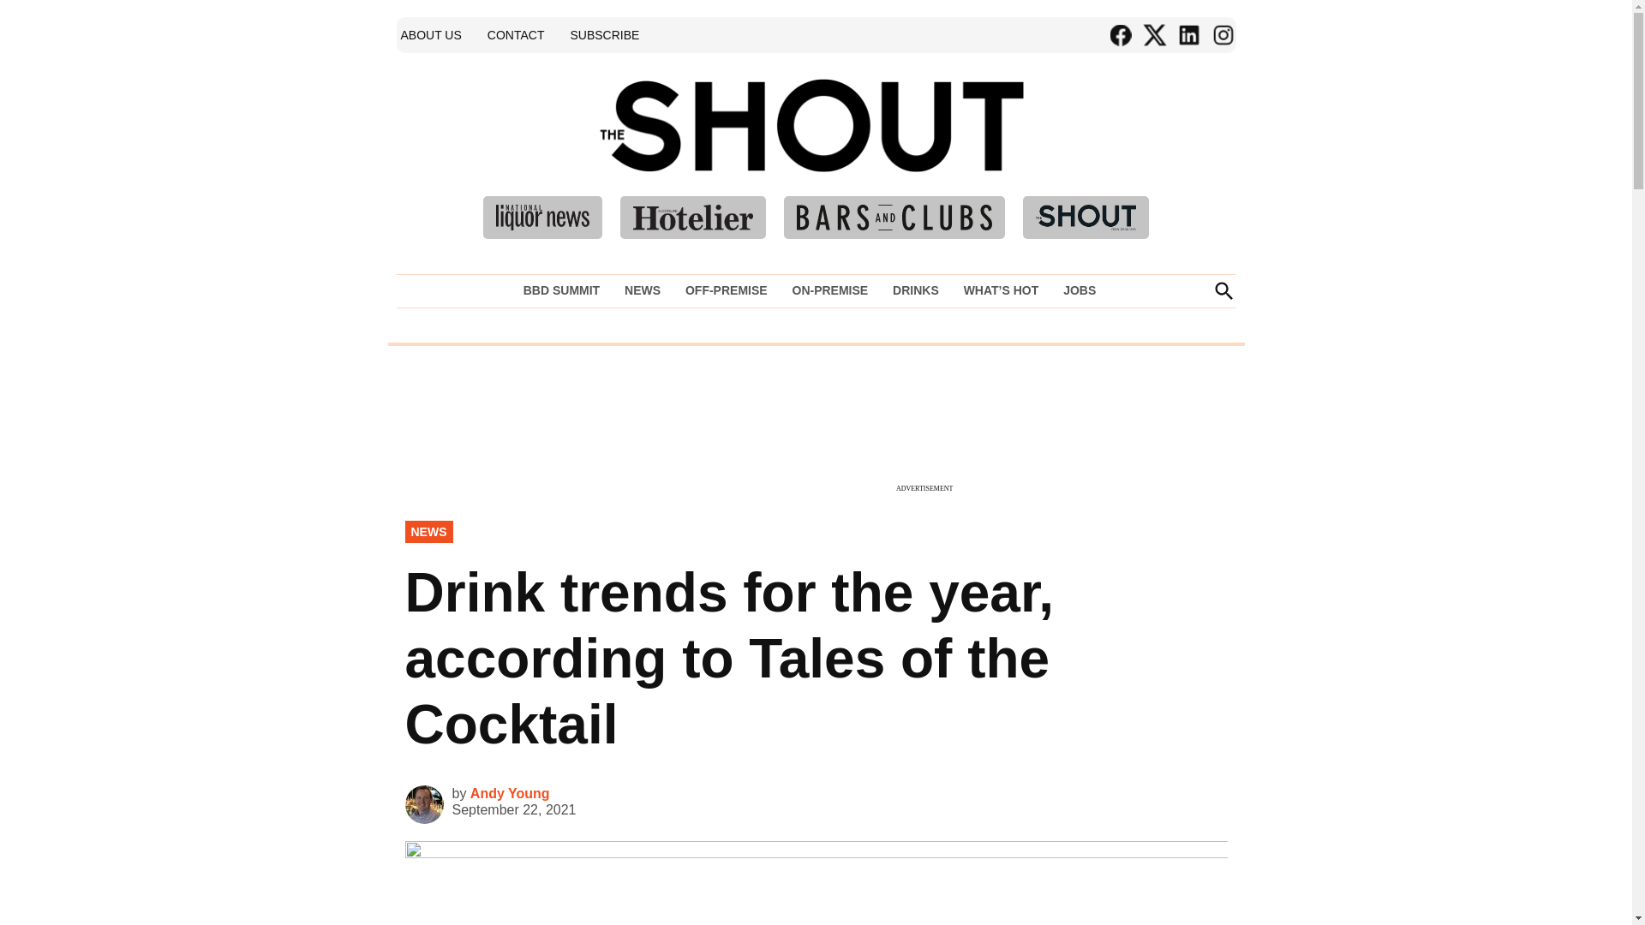  What do you see at coordinates (1222, 35) in the screenshot?
I see `Instagram` at bounding box center [1222, 35].